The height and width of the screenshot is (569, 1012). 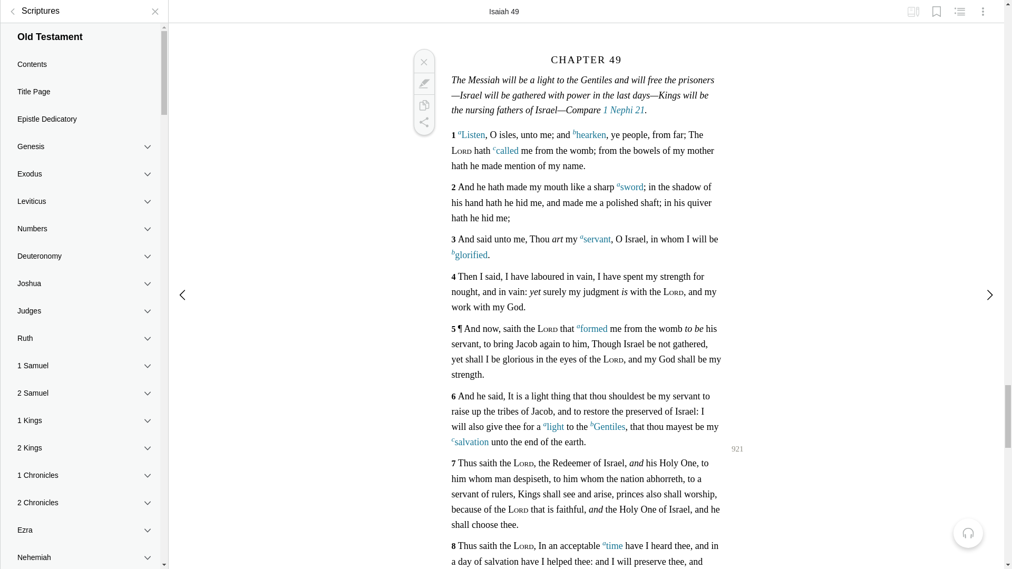 What do you see at coordinates (423, 105) in the screenshot?
I see `Copy` at bounding box center [423, 105].